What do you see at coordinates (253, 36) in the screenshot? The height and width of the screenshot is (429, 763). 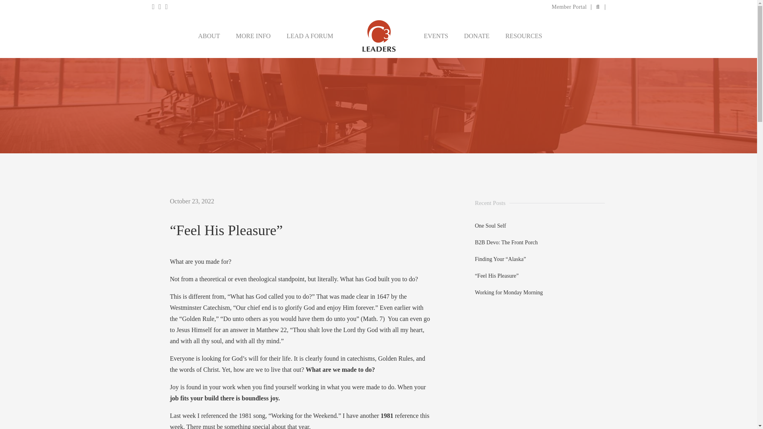 I see `MORE INFO` at bounding box center [253, 36].